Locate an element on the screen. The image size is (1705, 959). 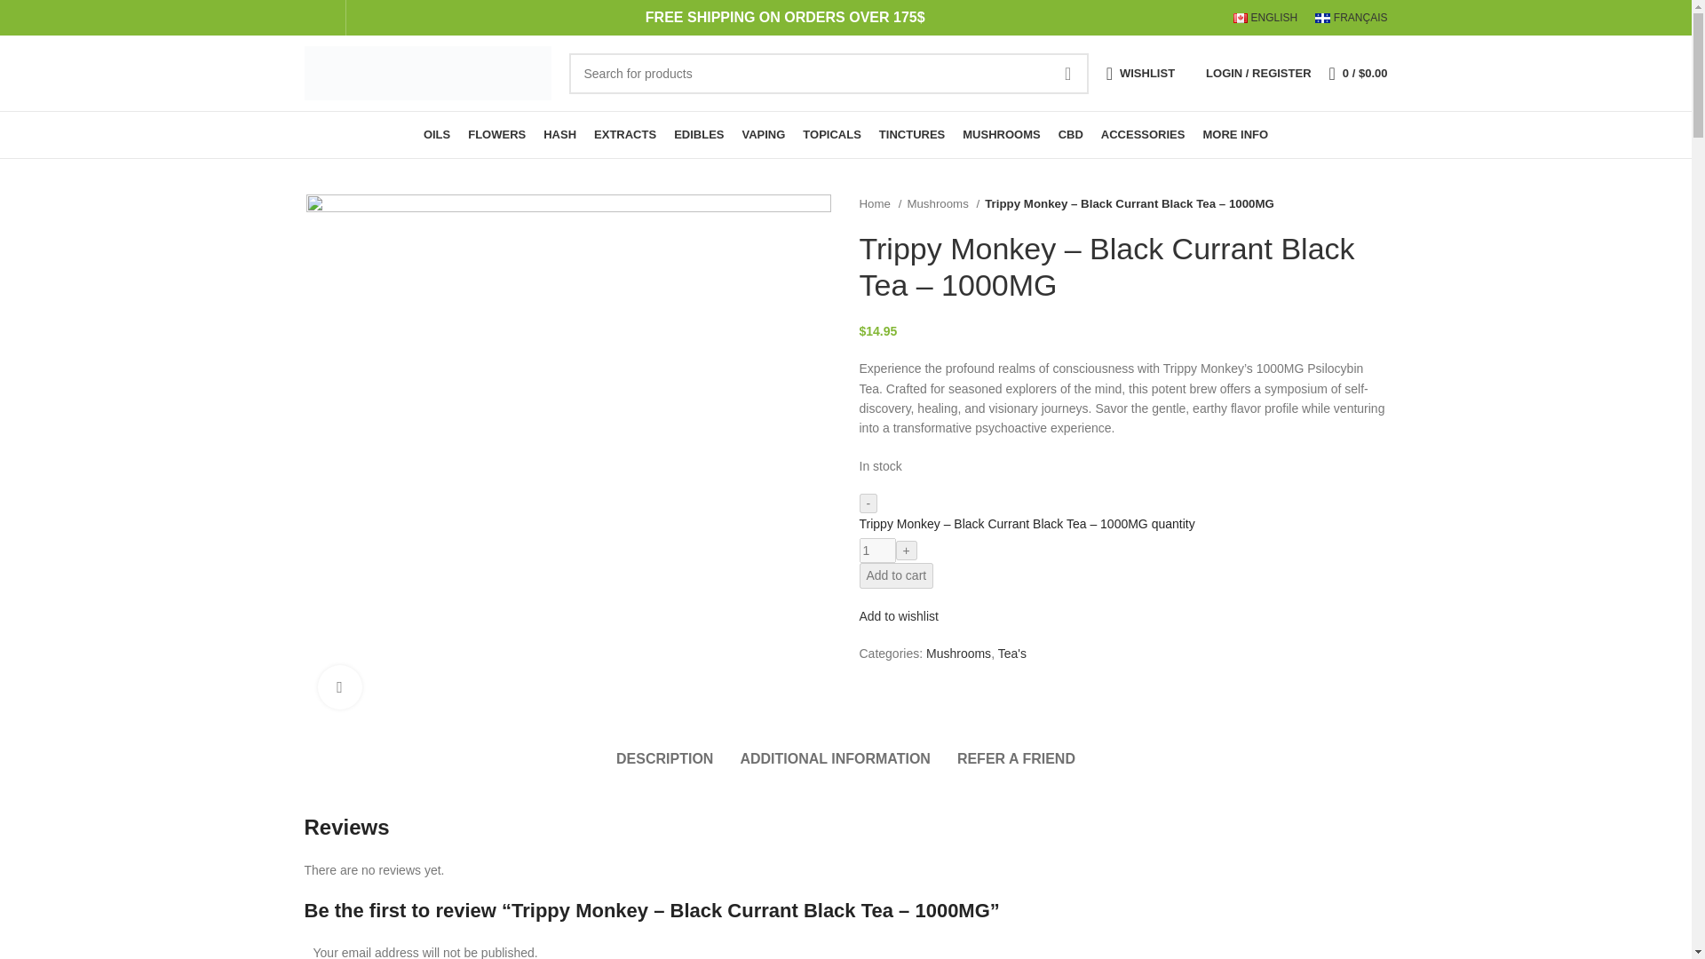
FLOWERS is located at coordinates (496, 134).